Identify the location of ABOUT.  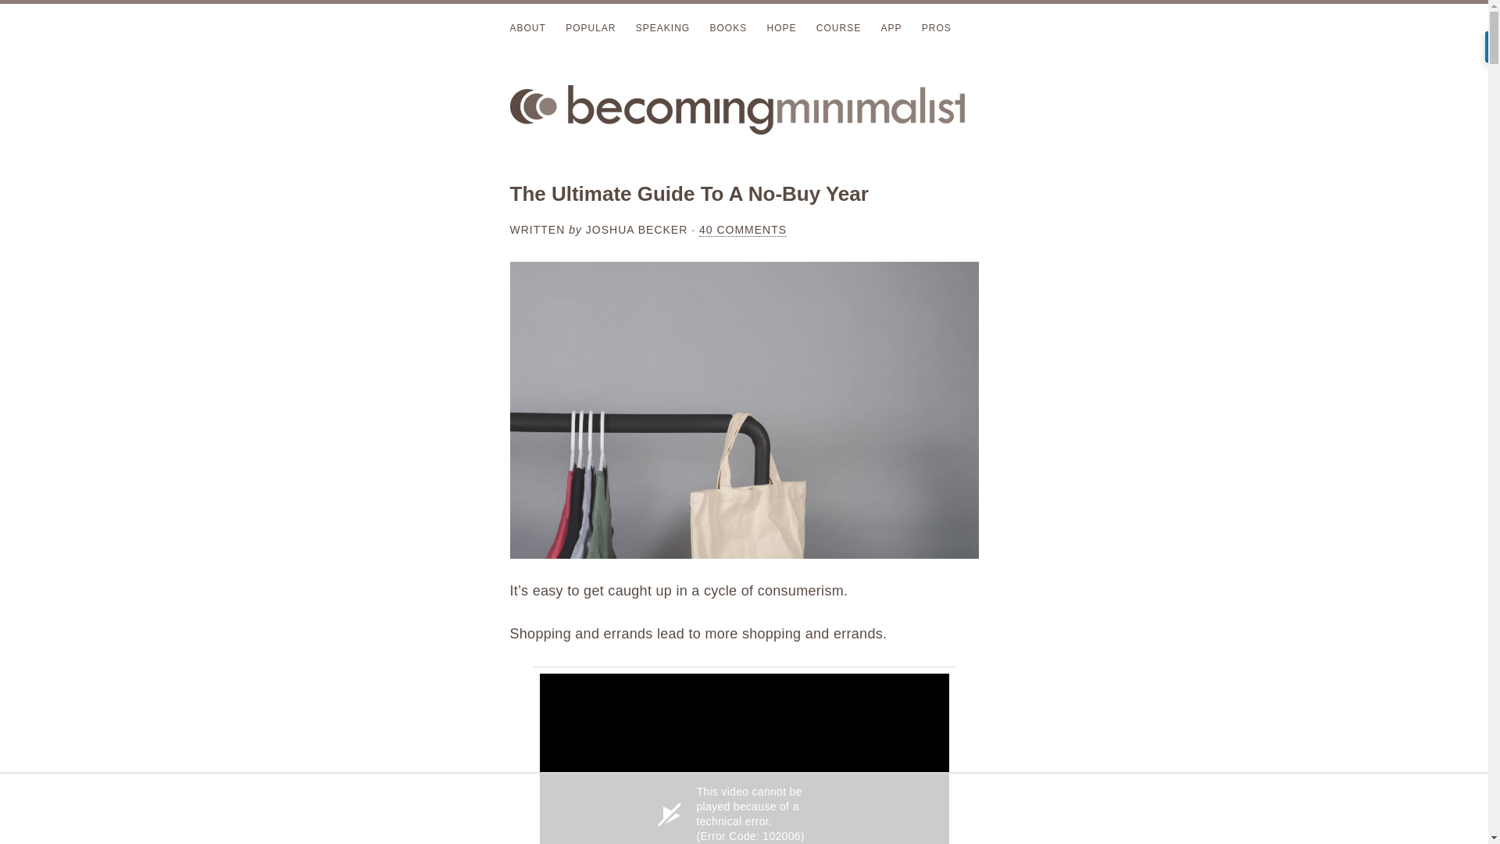
(527, 28).